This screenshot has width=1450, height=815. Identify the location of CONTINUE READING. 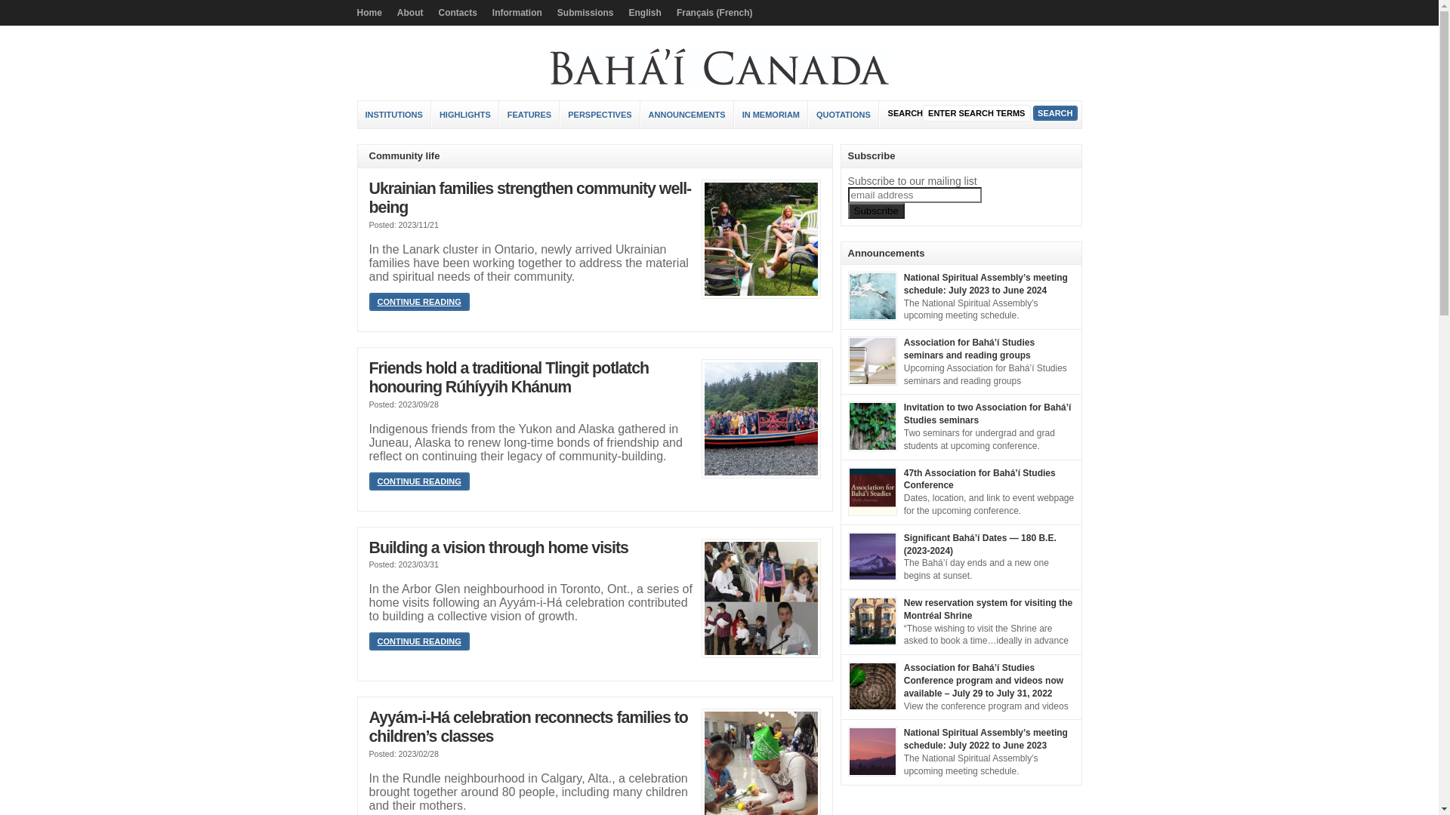
(418, 641).